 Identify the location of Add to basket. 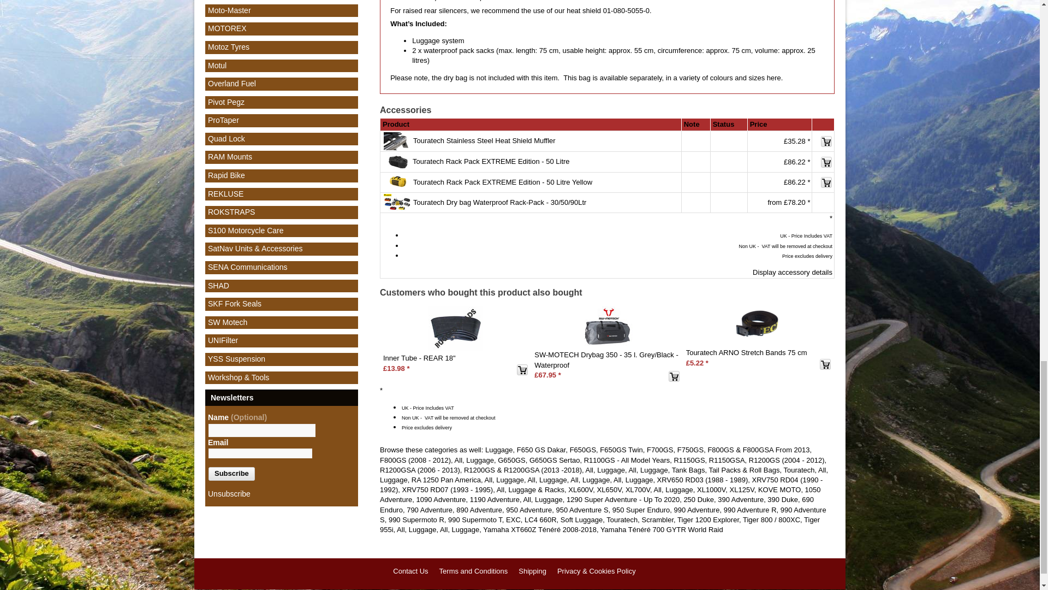
(826, 182).